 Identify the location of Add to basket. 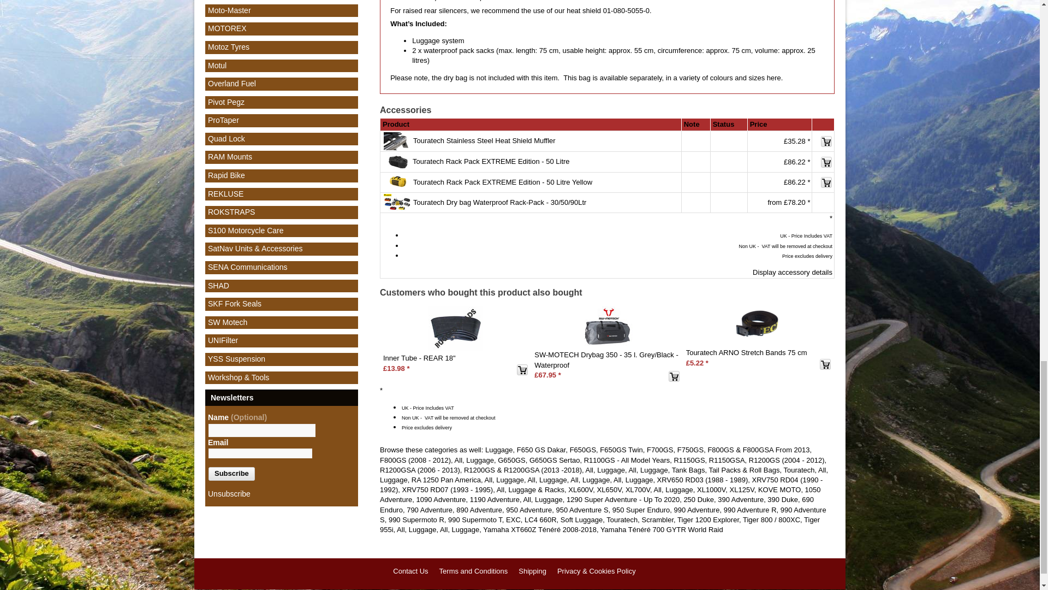
(826, 182).